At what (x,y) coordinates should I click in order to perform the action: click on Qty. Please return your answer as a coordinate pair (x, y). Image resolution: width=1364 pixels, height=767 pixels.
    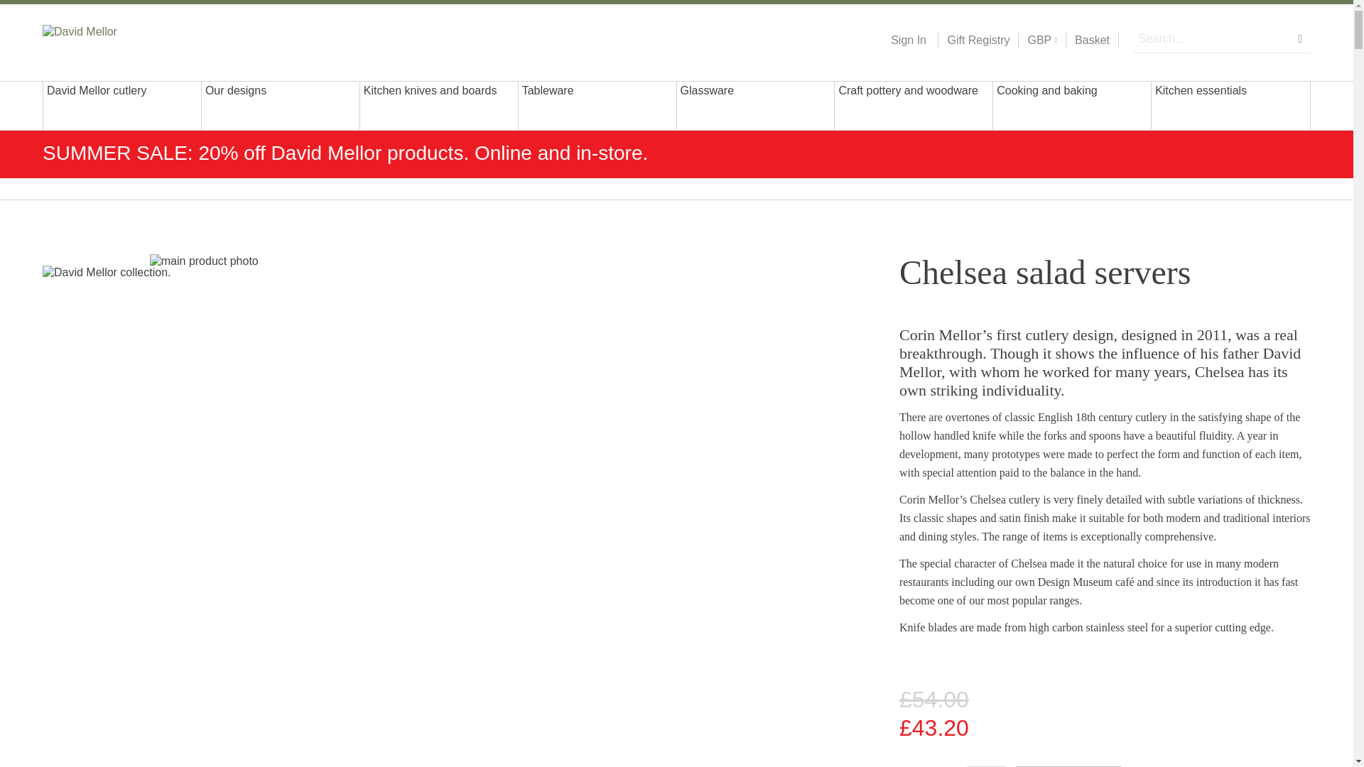
    Looking at the image, I should click on (986, 766).